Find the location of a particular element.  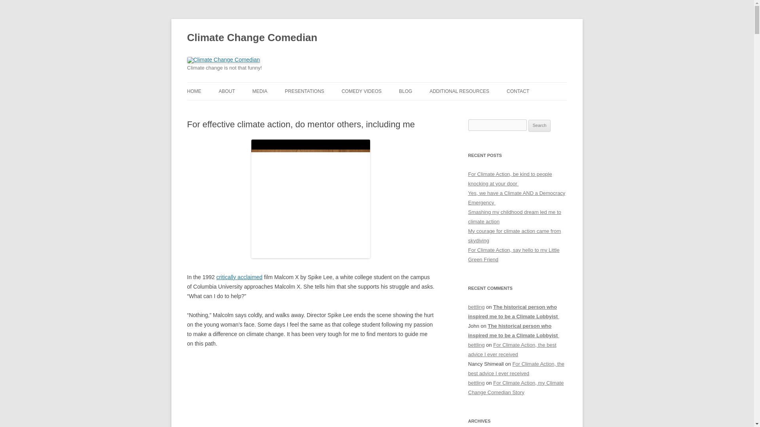

ABOUT is located at coordinates (226, 91).